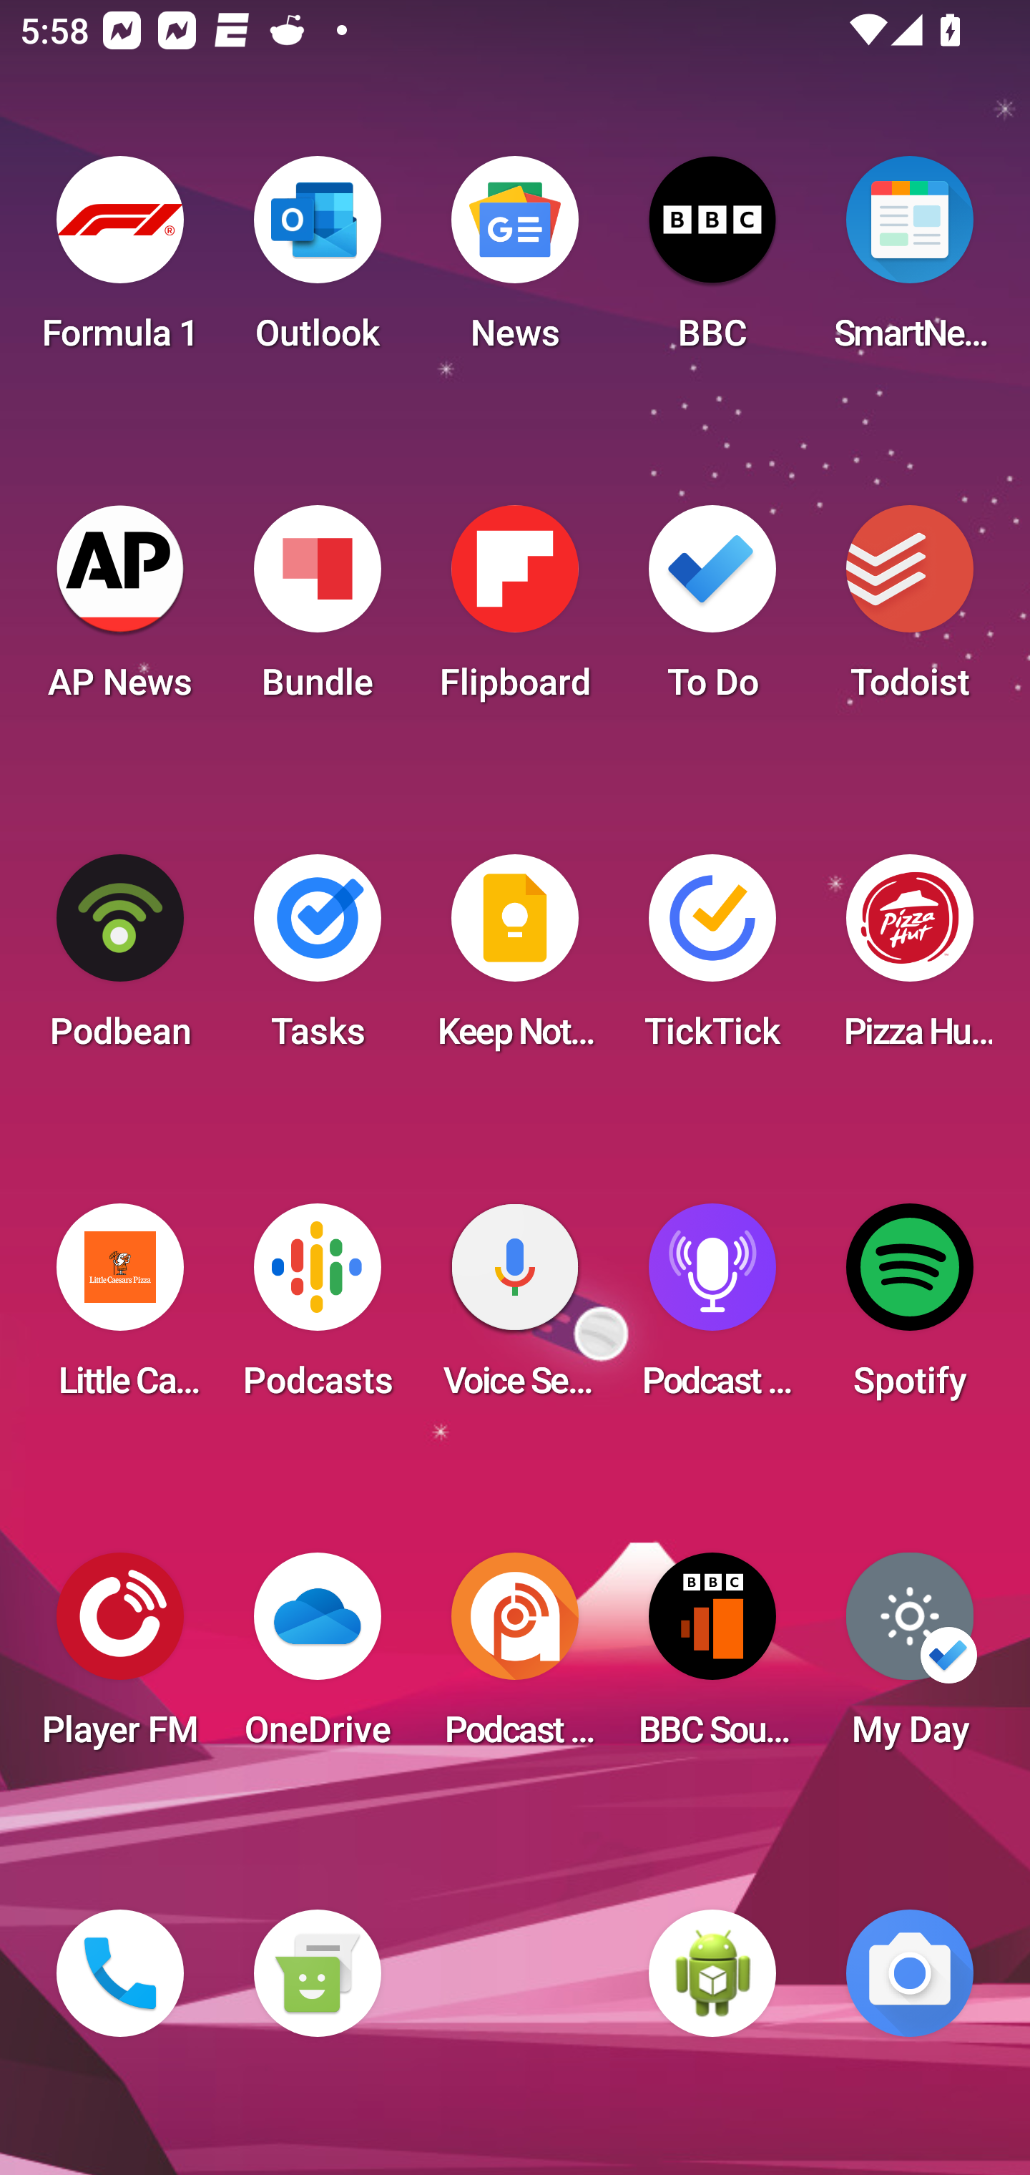  What do you see at coordinates (712, 1309) in the screenshot?
I see `Podcast Player` at bounding box center [712, 1309].